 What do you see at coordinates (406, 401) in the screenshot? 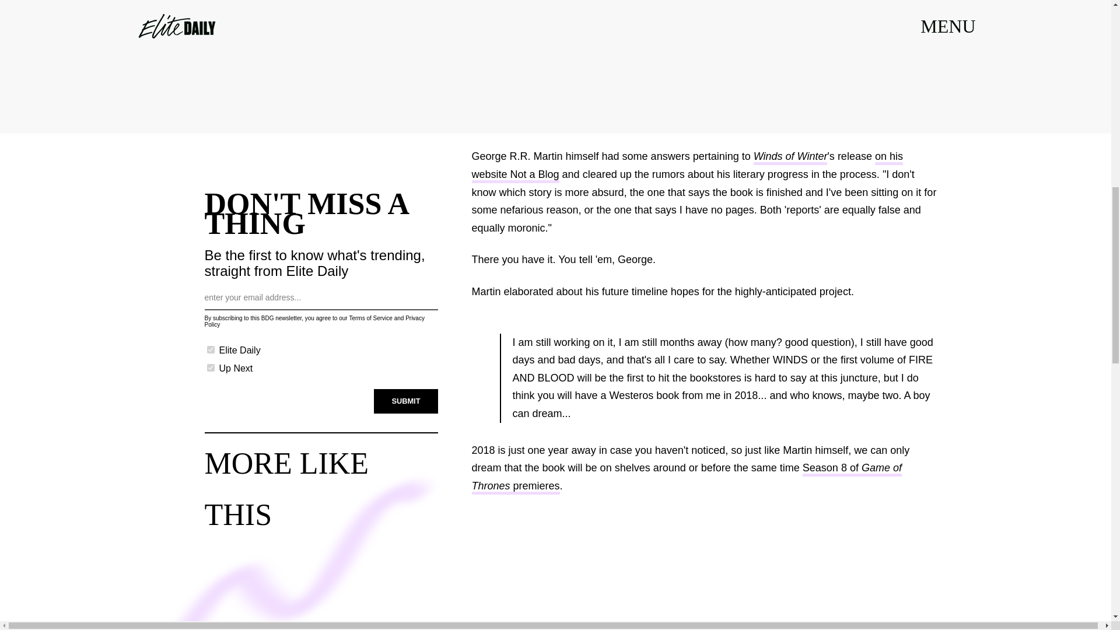
I see `SUBMIT` at bounding box center [406, 401].